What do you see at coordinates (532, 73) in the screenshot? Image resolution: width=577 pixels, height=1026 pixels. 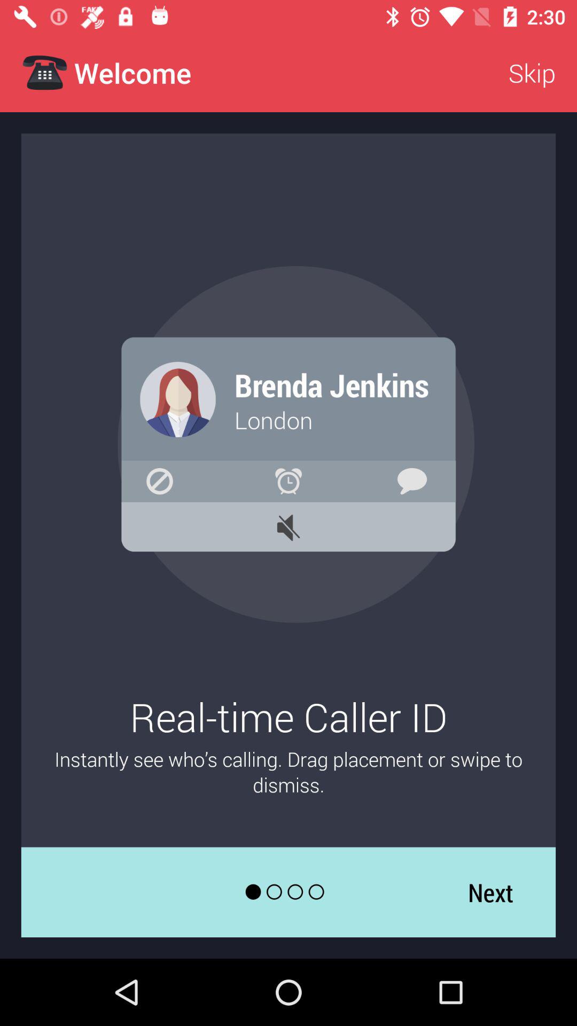 I see `open the skip item` at bounding box center [532, 73].